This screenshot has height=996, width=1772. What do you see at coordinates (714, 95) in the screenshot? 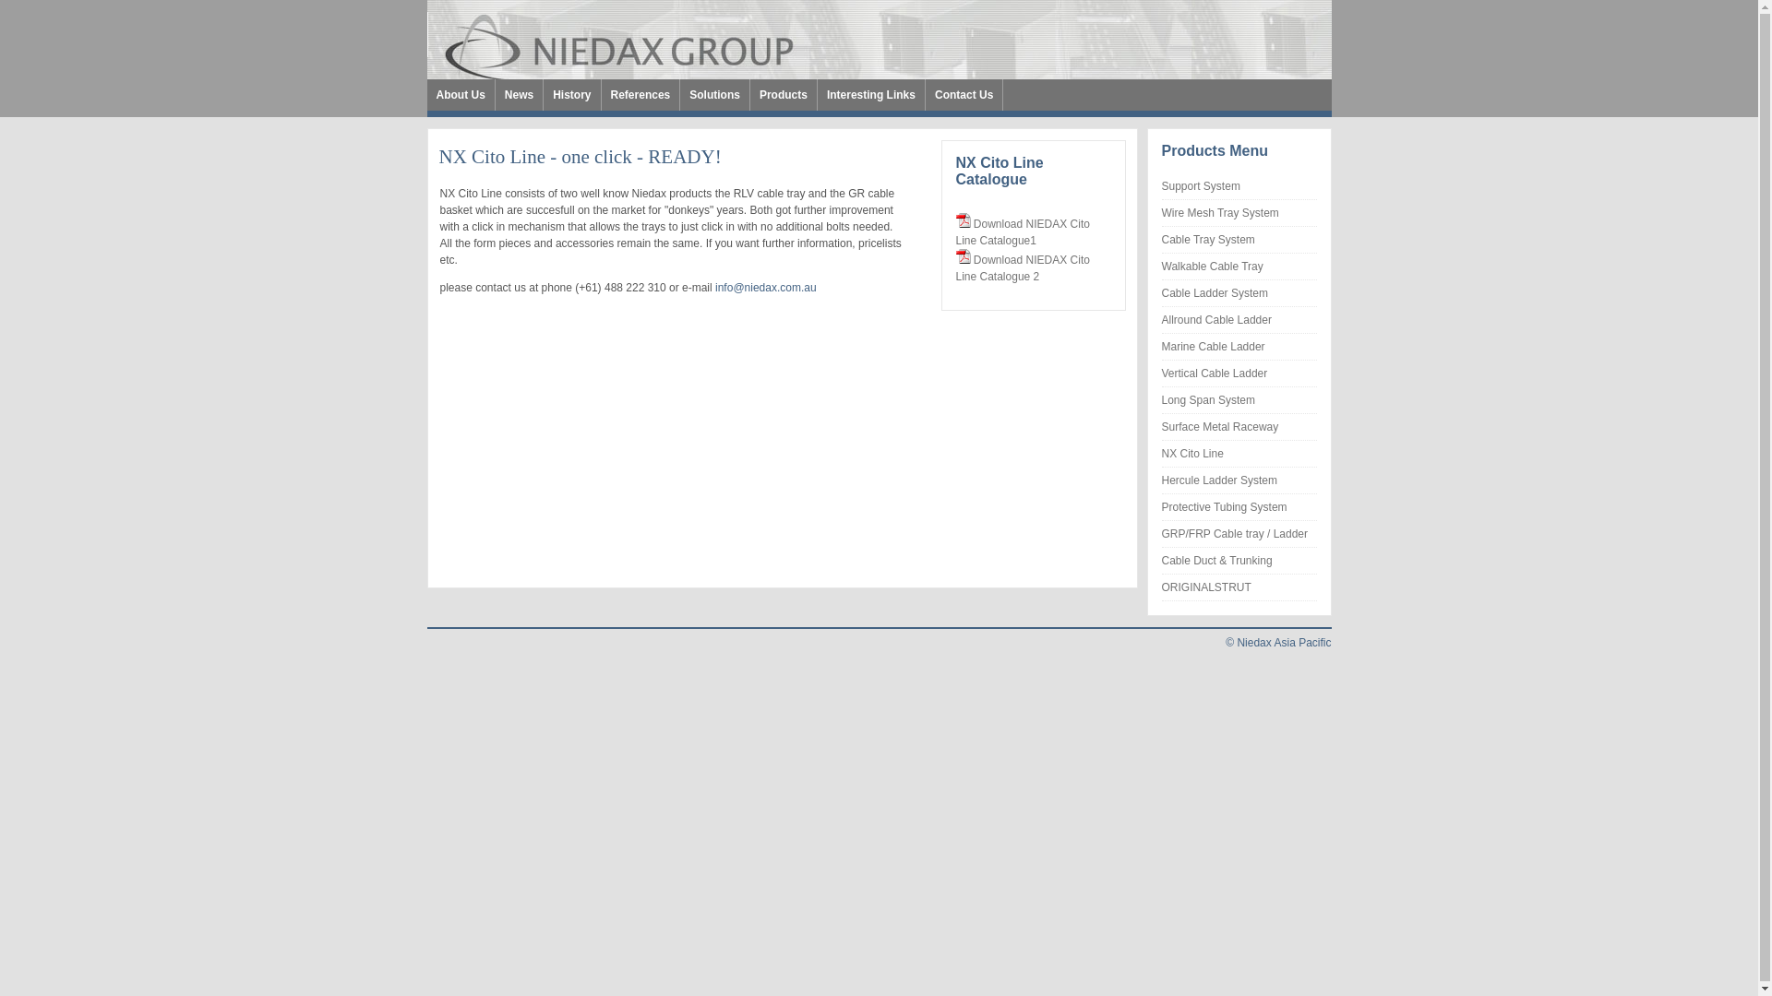
I see `Solutions` at bounding box center [714, 95].